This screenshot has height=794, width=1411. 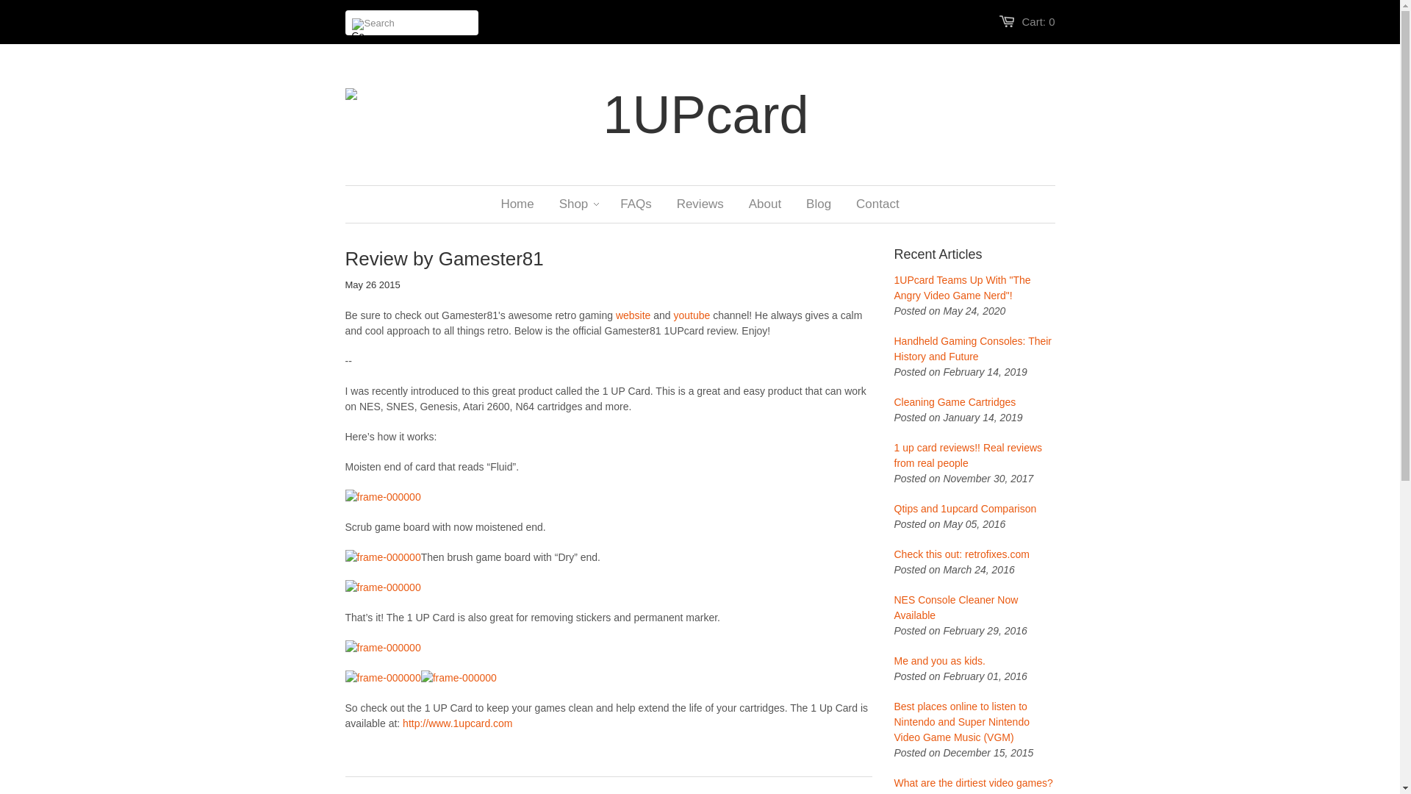 I want to click on Blog, so click(x=819, y=204).